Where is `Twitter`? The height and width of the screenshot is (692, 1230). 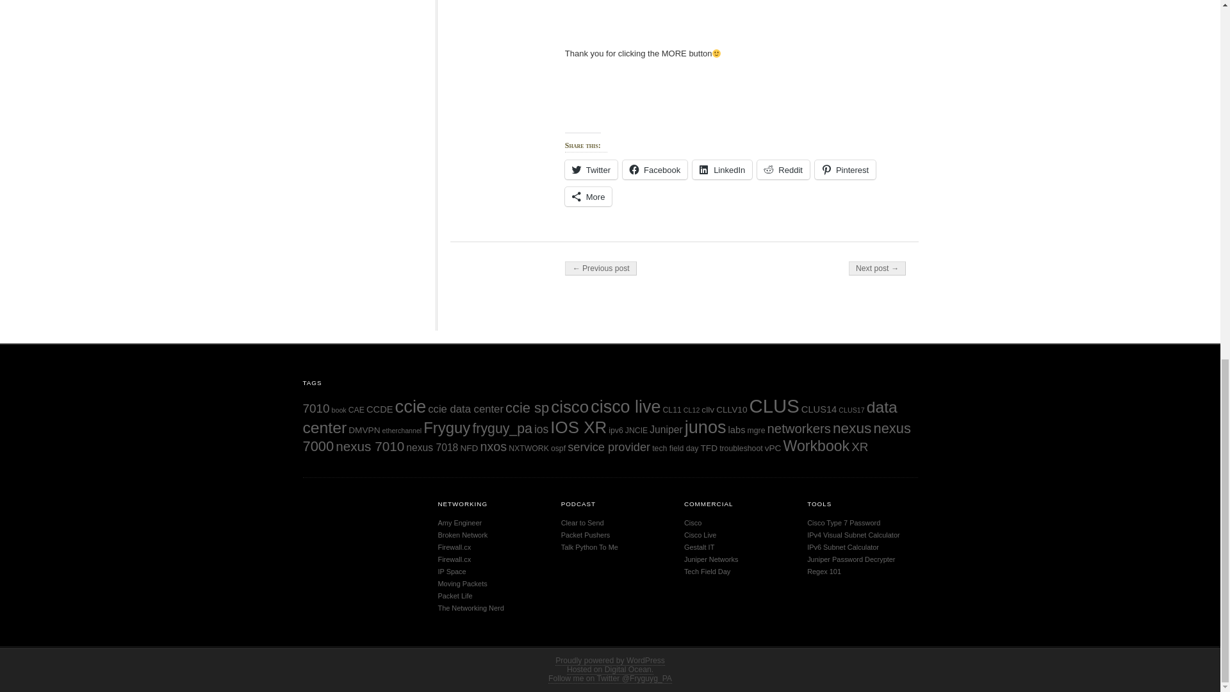 Twitter is located at coordinates (591, 169).